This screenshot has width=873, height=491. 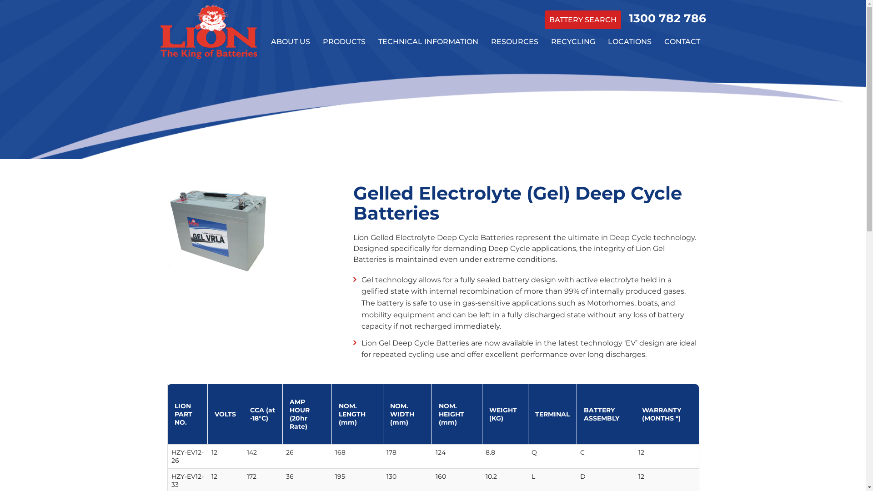 I want to click on ABOUT US, so click(x=290, y=42).